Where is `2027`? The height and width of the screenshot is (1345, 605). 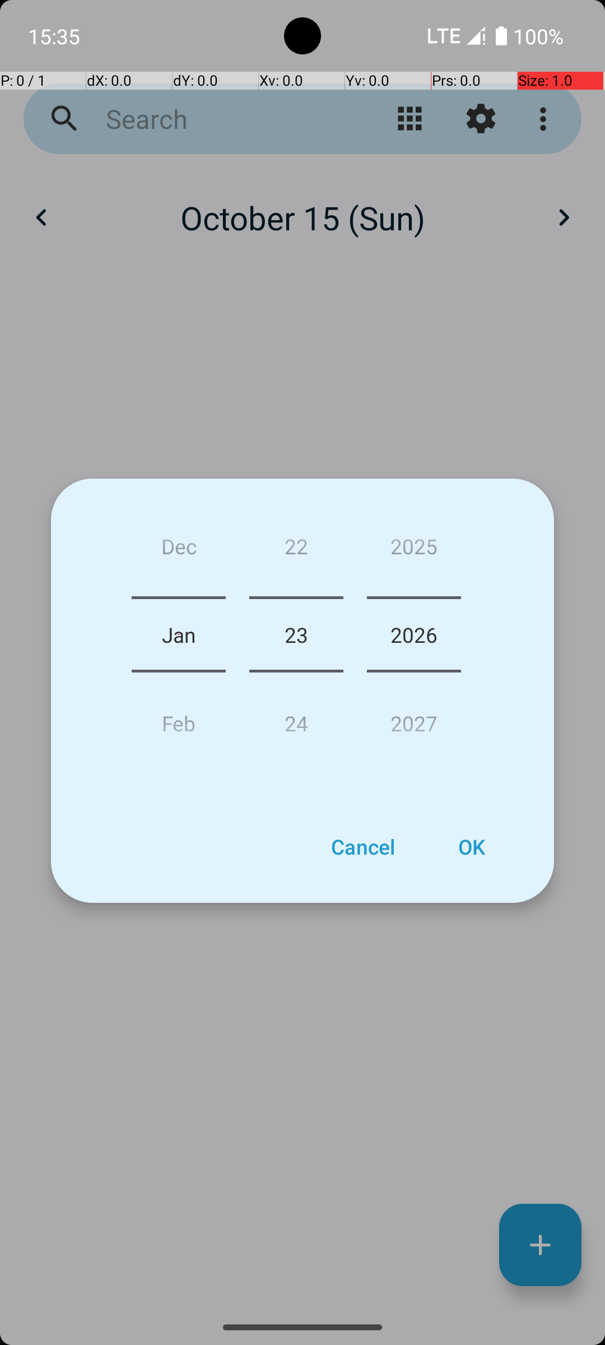 2027 is located at coordinates (414, 718).